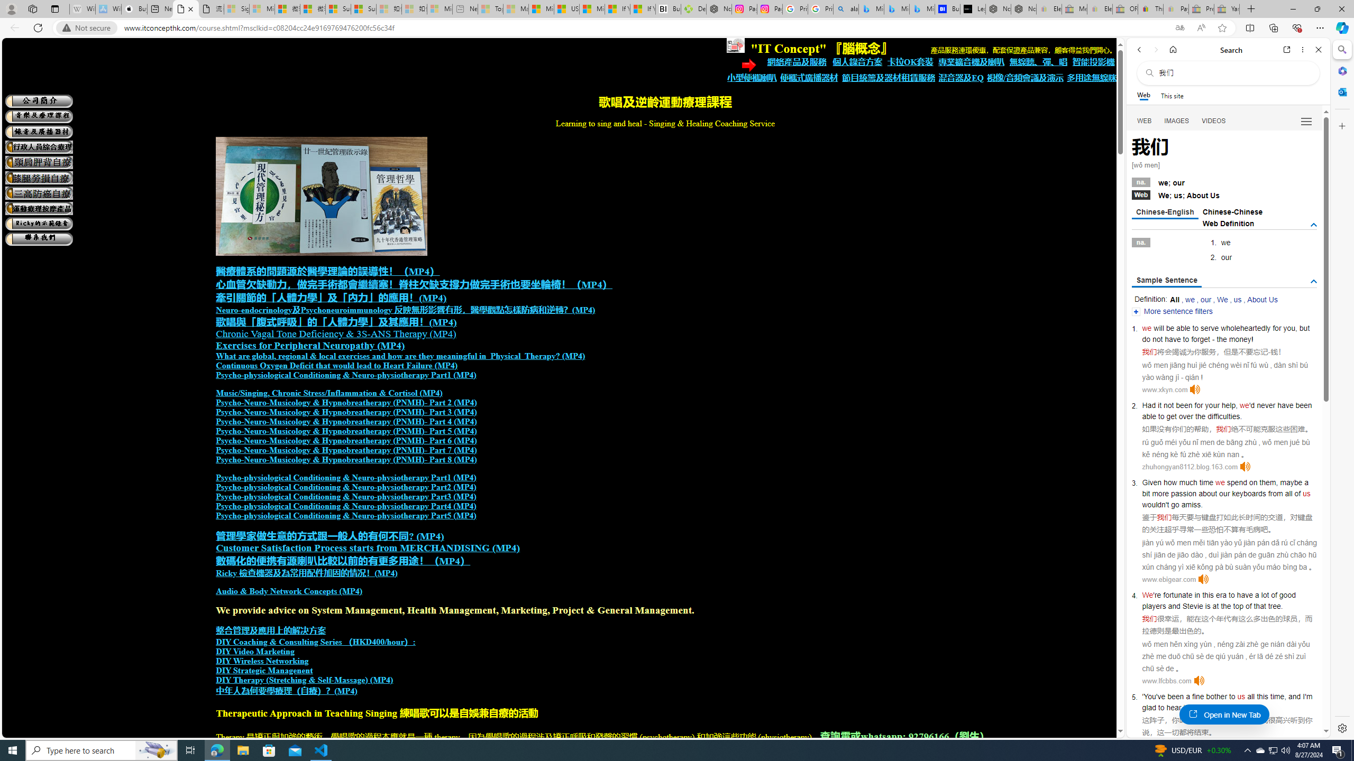 Image resolution: width=1354 pixels, height=761 pixels. What do you see at coordinates (1202, 9) in the screenshot?
I see `Press Room - eBay Inc. - Sleeping` at bounding box center [1202, 9].